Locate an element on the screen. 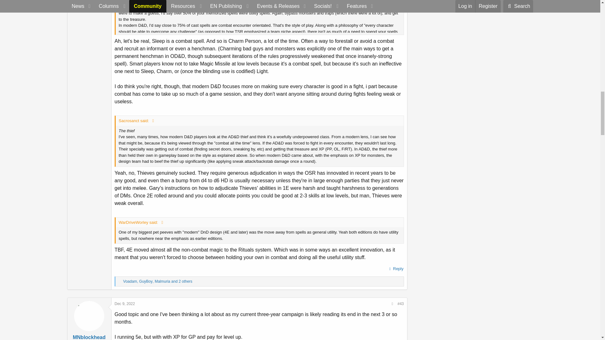 The height and width of the screenshot is (340, 605). Reply, quoting this message is located at coordinates (395, 269).